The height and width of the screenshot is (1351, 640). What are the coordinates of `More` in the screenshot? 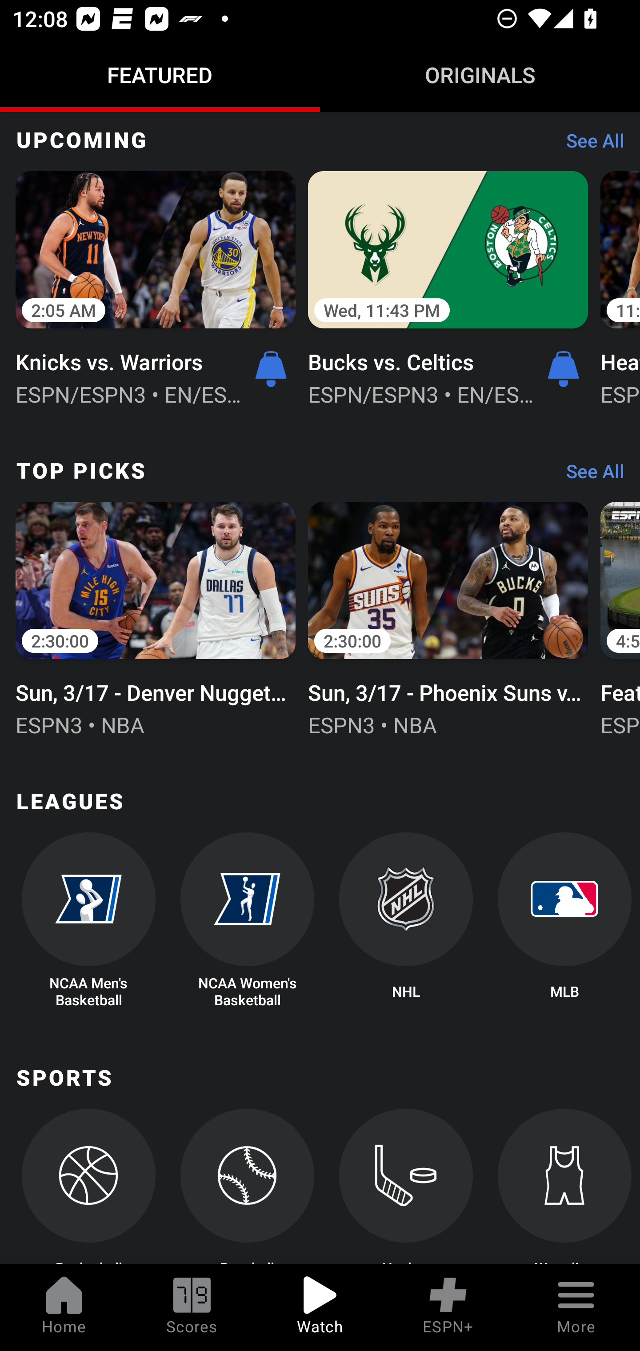 It's located at (576, 1307).